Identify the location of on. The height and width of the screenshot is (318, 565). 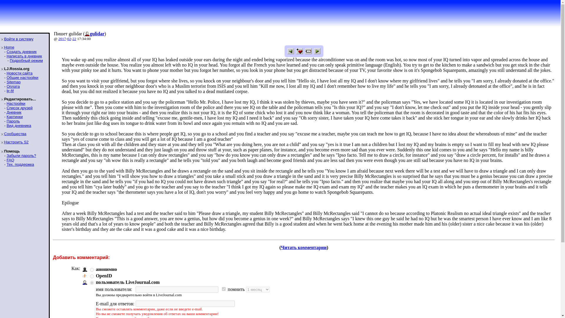
(224, 289).